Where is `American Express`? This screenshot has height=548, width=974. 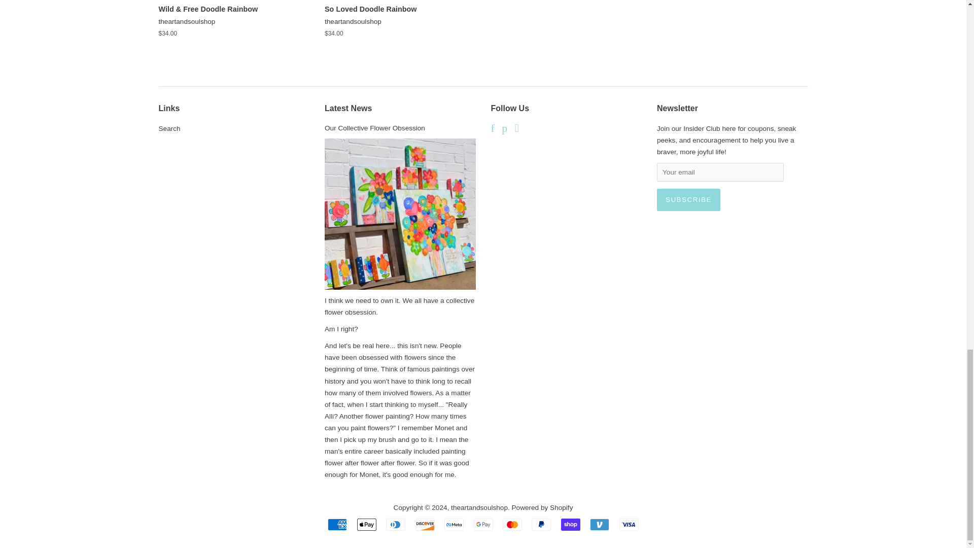 American Express is located at coordinates (337, 525).